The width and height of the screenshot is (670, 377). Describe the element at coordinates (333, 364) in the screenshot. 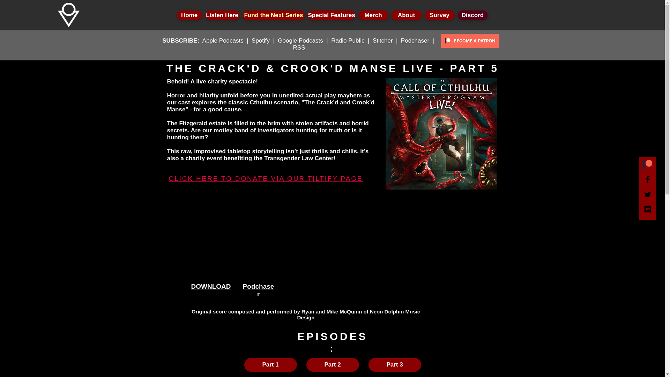

I see `Part 2` at that location.